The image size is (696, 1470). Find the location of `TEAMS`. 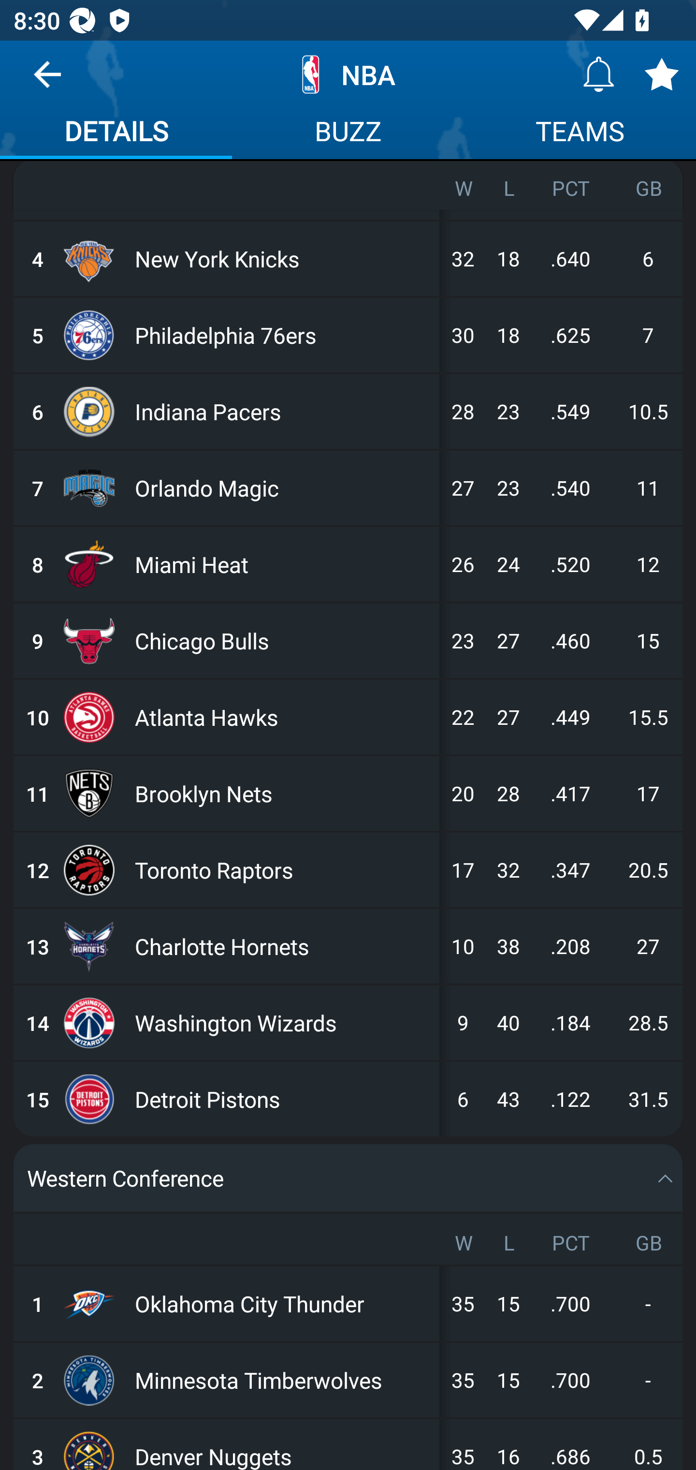

TEAMS is located at coordinates (580, 133).